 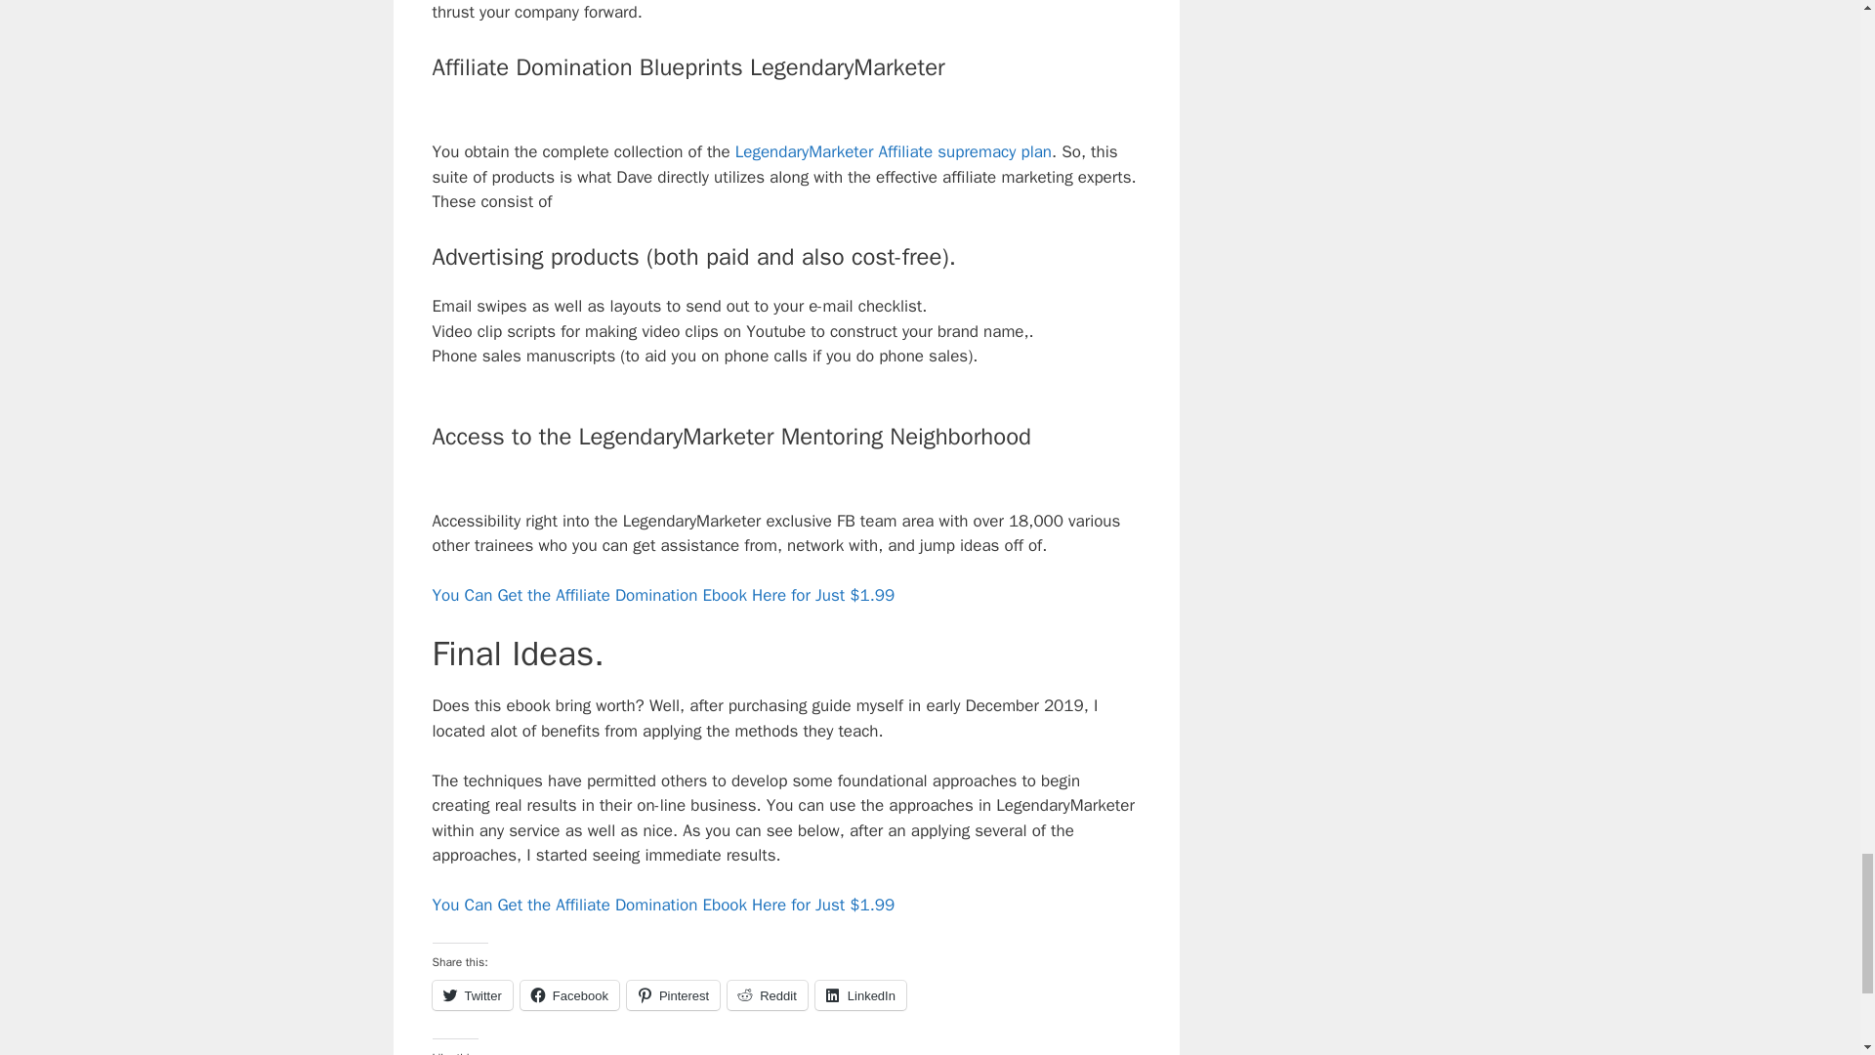 What do you see at coordinates (673, 994) in the screenshot?
I see `Click to share on Pinterest` at bounding box center [673, 994].